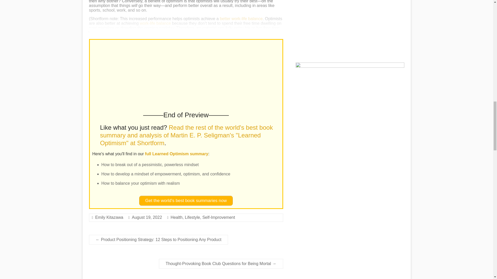 The height and width of the screenshot is (279, 497). What do you see at coordinates (147, 217) in the screenshot?
I see `August 19, 2022` at bounding box center [147, 217].